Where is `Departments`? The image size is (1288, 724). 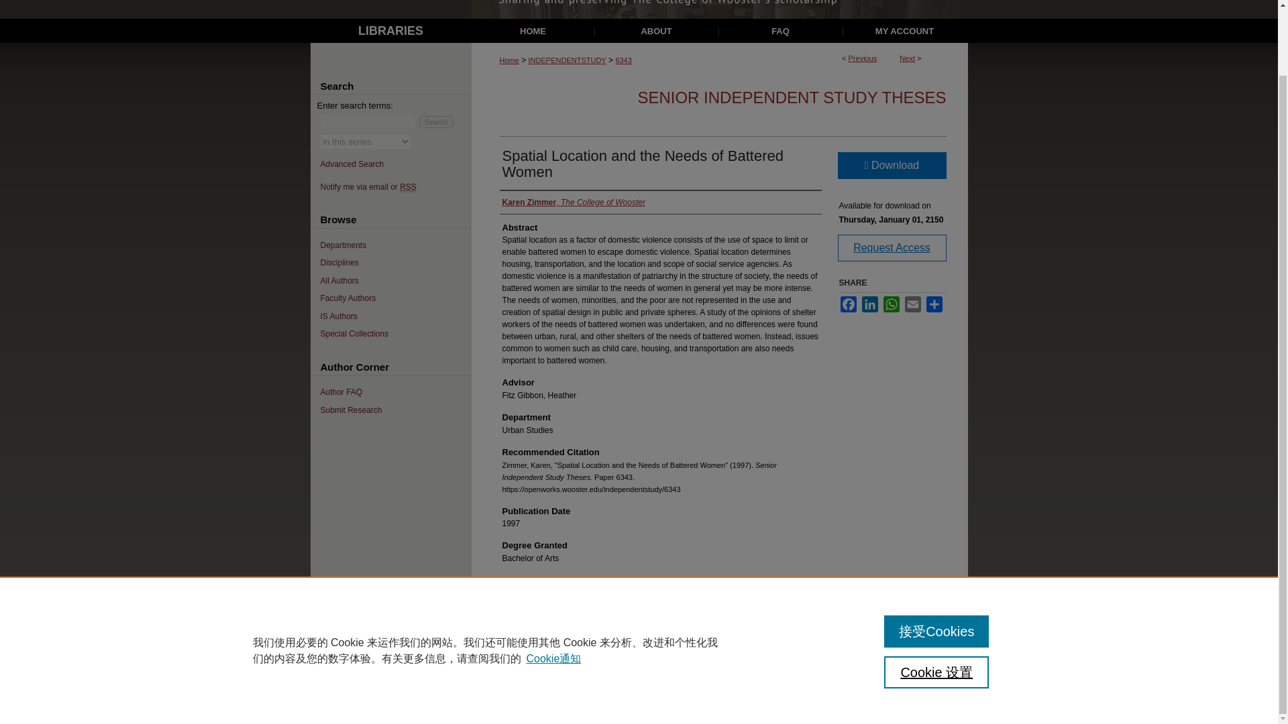 Departments is located at coordinates (396, 246).